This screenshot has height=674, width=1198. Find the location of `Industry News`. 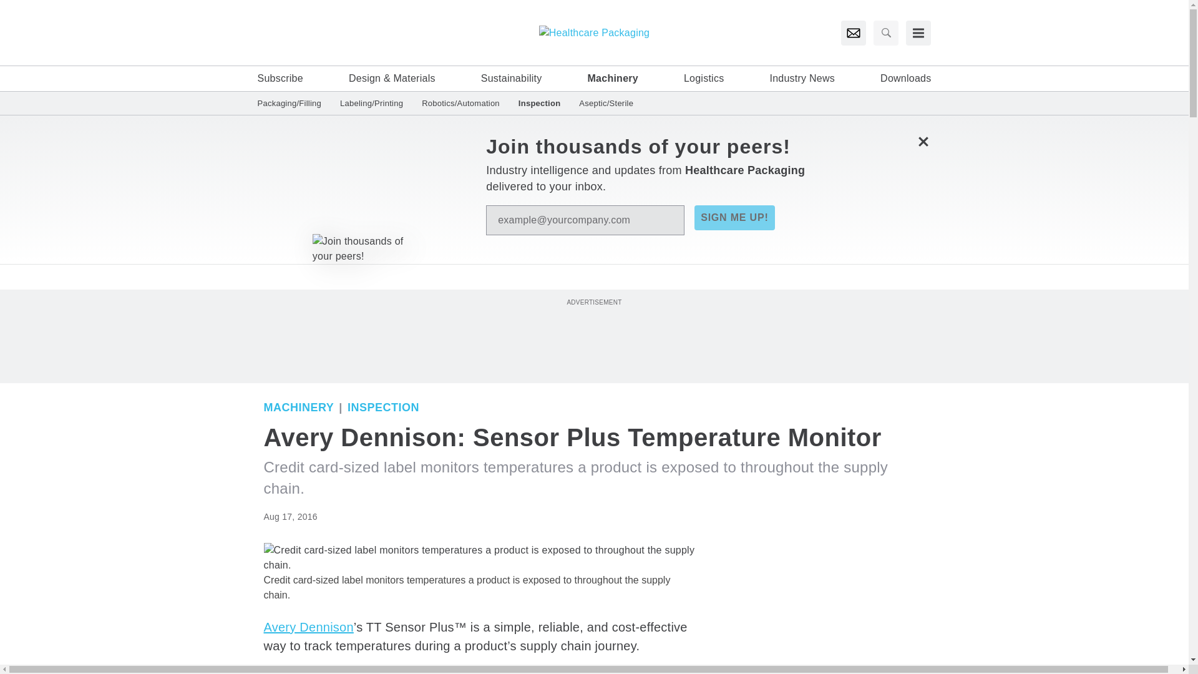

Industry News is located at coordinates (802, 79).